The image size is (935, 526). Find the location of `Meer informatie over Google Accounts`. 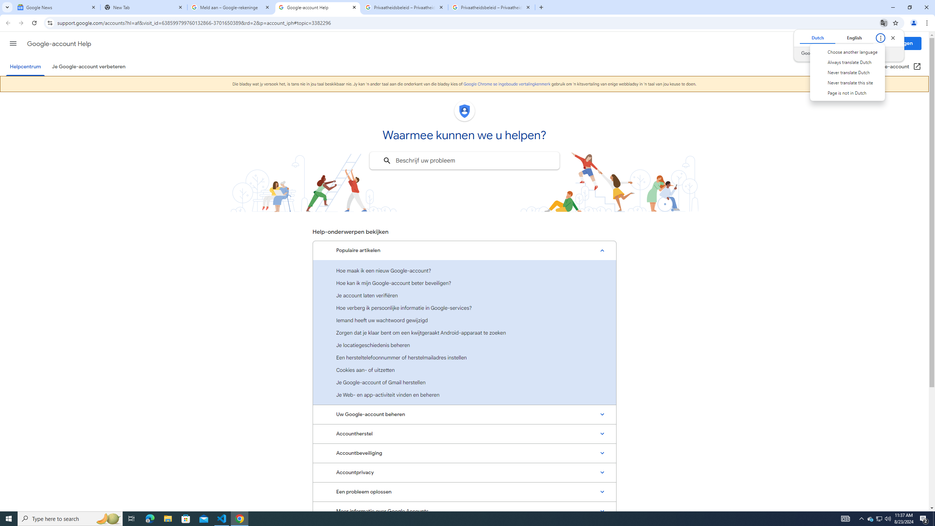

Meer informatie over Google Accounts is located at coordinates (464, 511).